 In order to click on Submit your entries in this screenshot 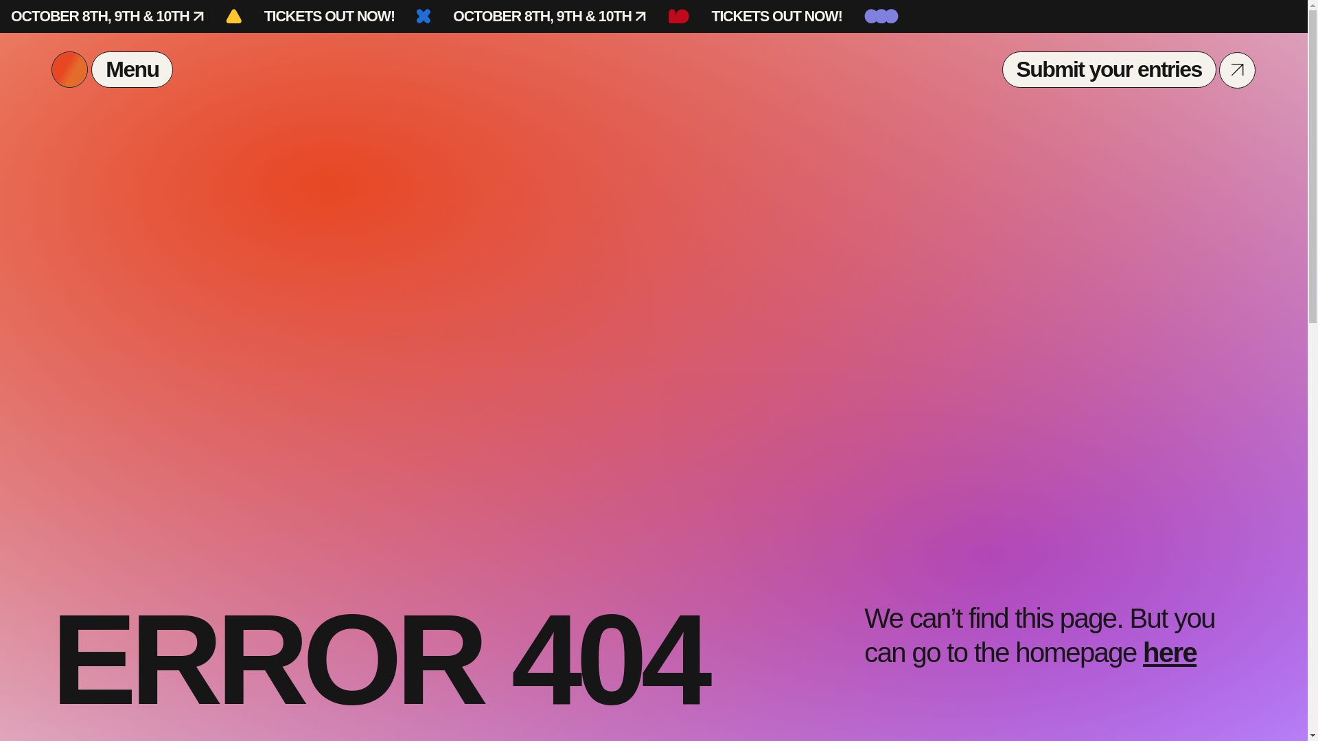, I will do `click(1109, 69)`.